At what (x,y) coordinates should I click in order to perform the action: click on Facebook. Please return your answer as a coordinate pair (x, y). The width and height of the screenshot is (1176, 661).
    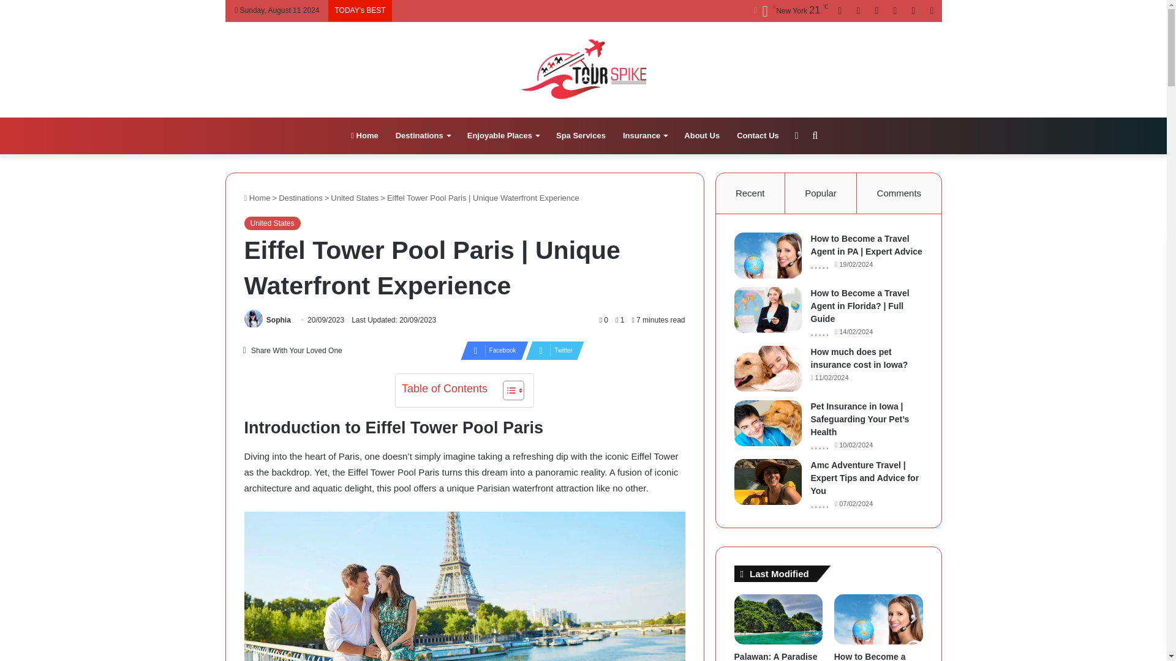
    Looking at the image, I should click on (491, 350).